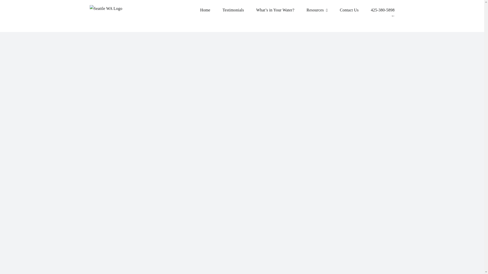  Describe the element at coordinates (349, 10) in the screenshot. I see `Contact Us` at that location.